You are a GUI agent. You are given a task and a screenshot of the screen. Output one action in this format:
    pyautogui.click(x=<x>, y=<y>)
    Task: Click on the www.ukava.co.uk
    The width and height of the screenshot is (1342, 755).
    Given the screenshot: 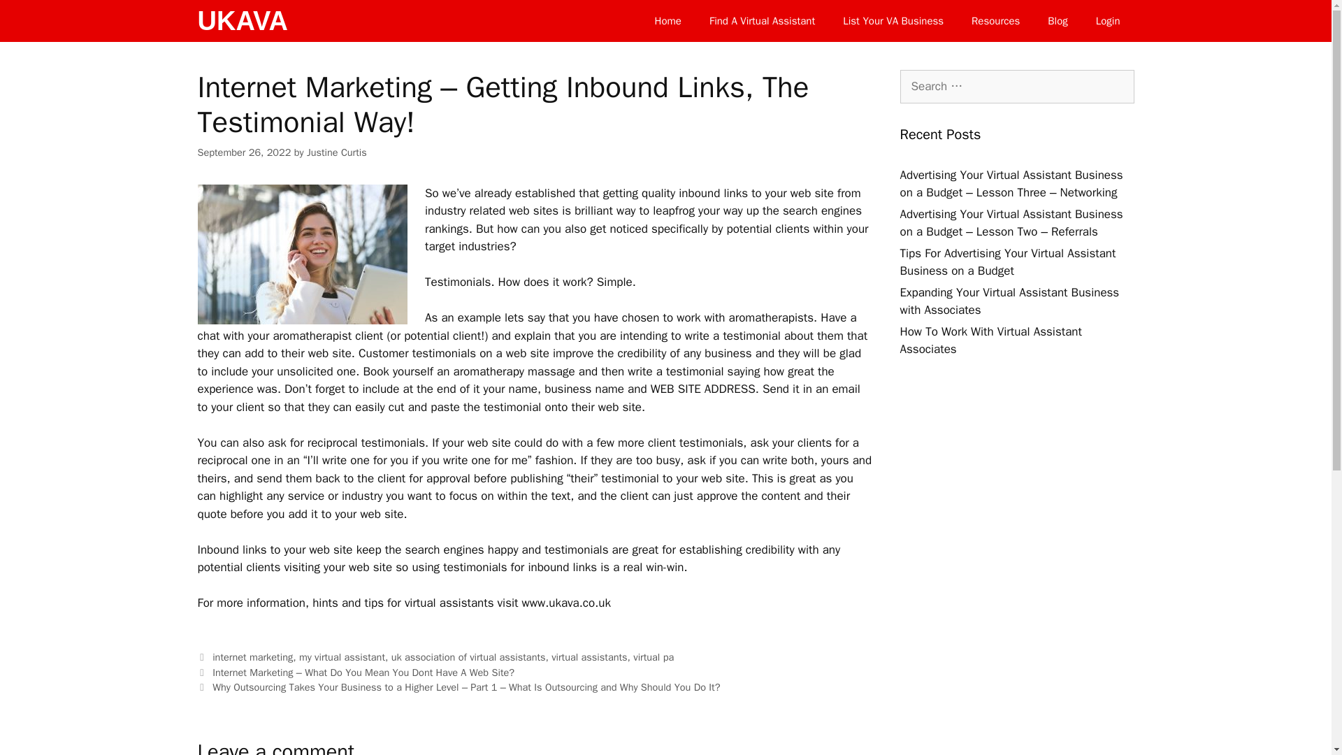 What is the action you would take?
    pyautogui.click(x=566, y=603)
    